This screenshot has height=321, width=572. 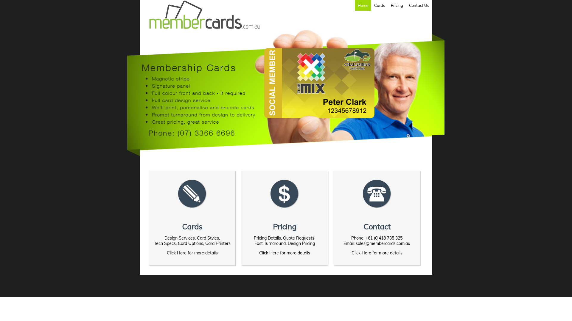 What do you see at coordinates (419, 5) in the screenshot?
I see `Contact Us` at bounding box center [419, 5].